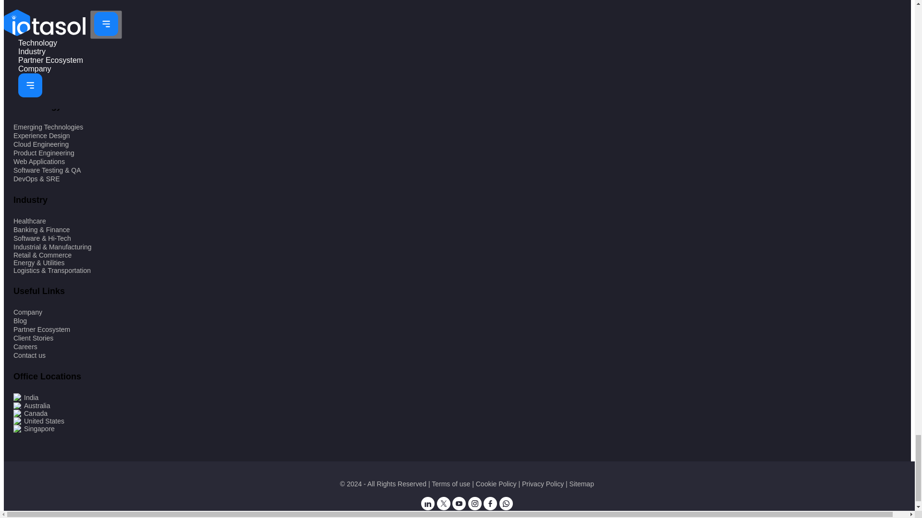  I want to click on Cloud Engineering, so click(41, 144).